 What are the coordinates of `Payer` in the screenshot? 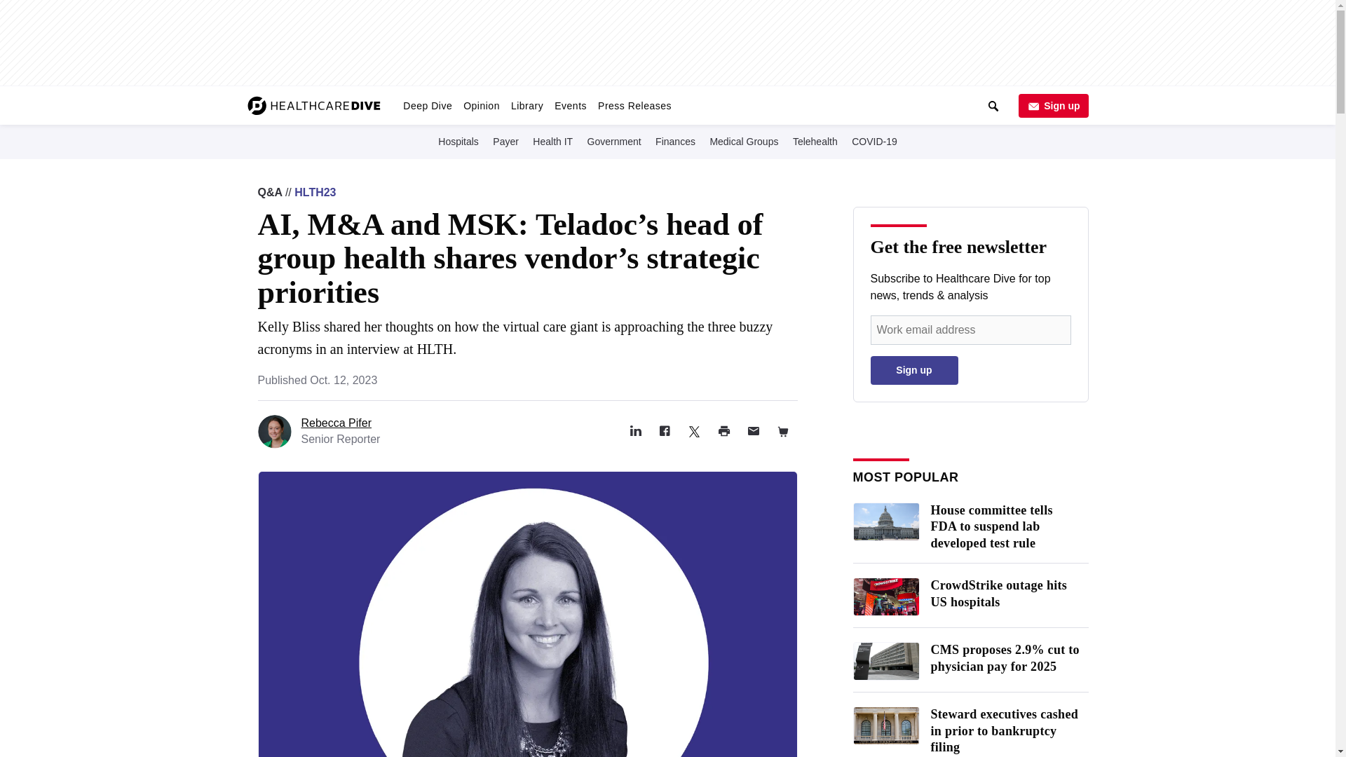 It's located at (505, 141).